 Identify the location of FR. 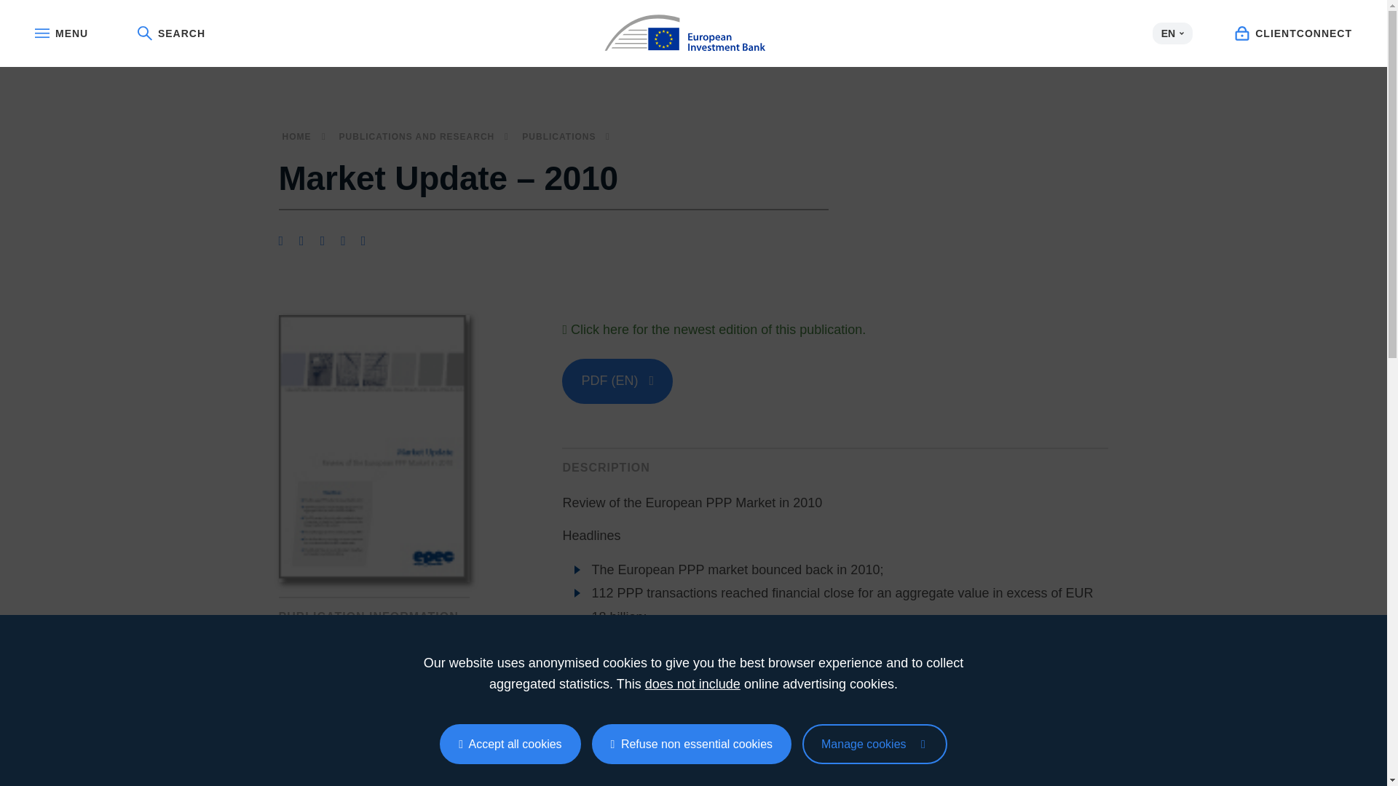
(1172, 57).